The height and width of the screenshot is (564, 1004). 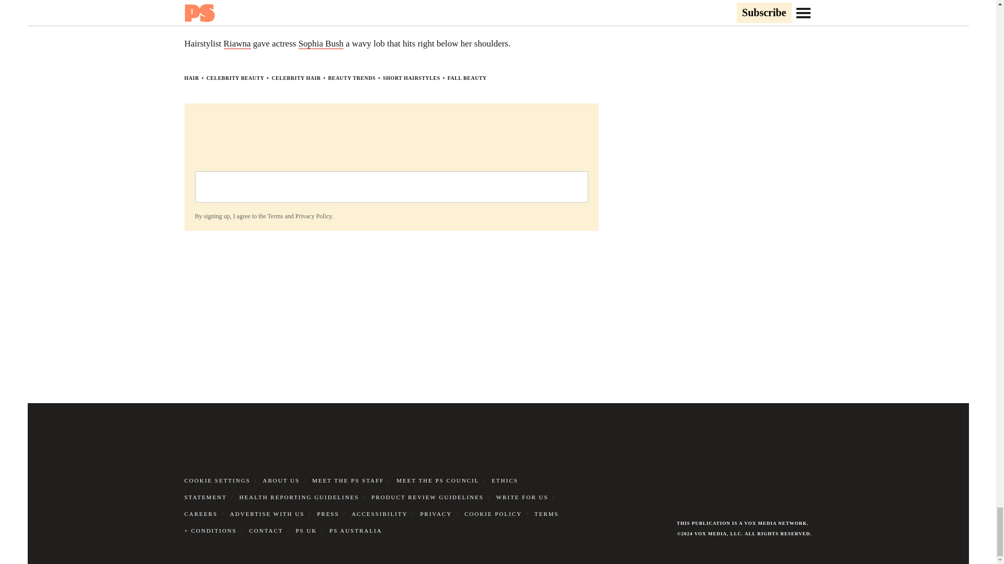 What do you see at coordinates (295, 78) in the screenshot?
I see `CELEBRITY HAIR` at bounding box center [295, 78].